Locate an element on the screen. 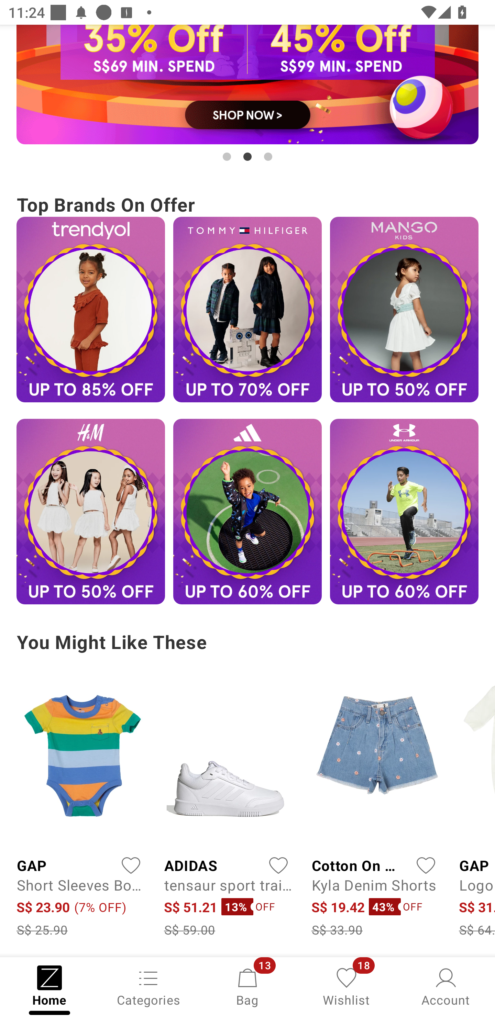 The height and width of the screenshot is (1017, 495). Categories is located at coordinates (148, 986).